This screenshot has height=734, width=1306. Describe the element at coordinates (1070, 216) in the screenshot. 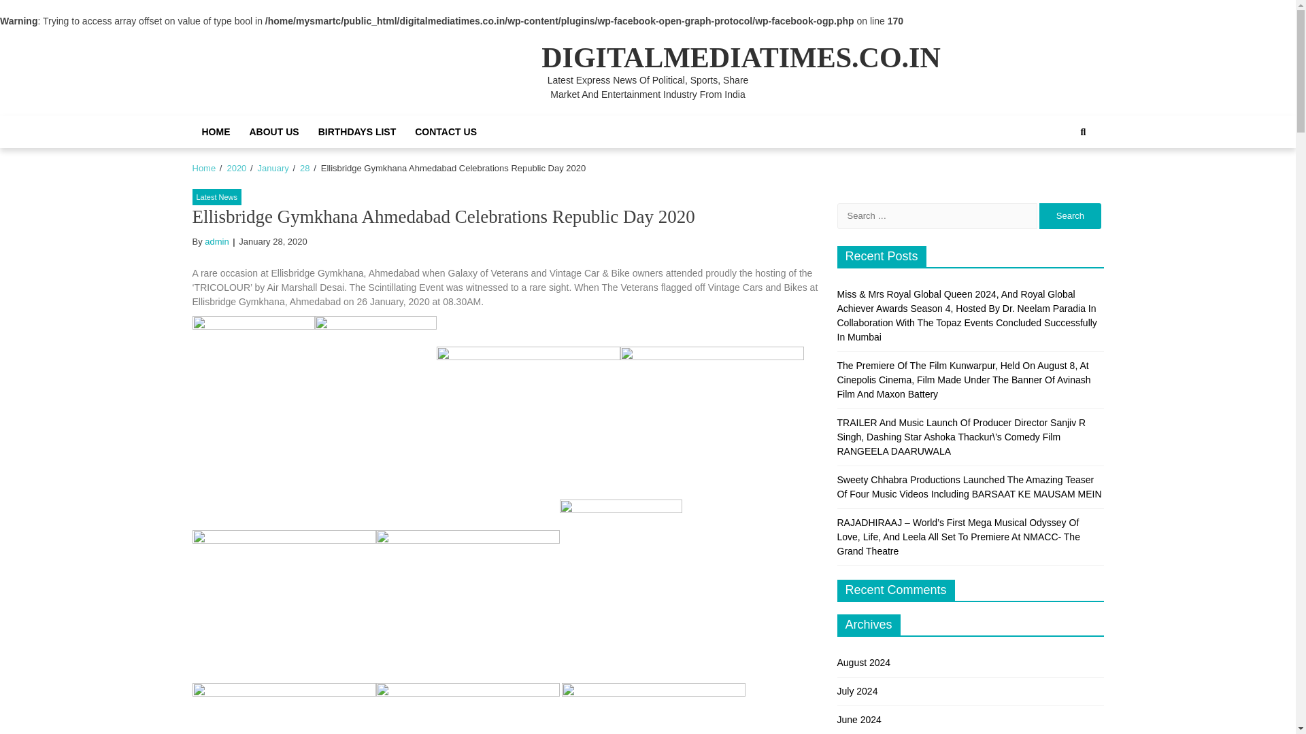

I see `Search` at that location.